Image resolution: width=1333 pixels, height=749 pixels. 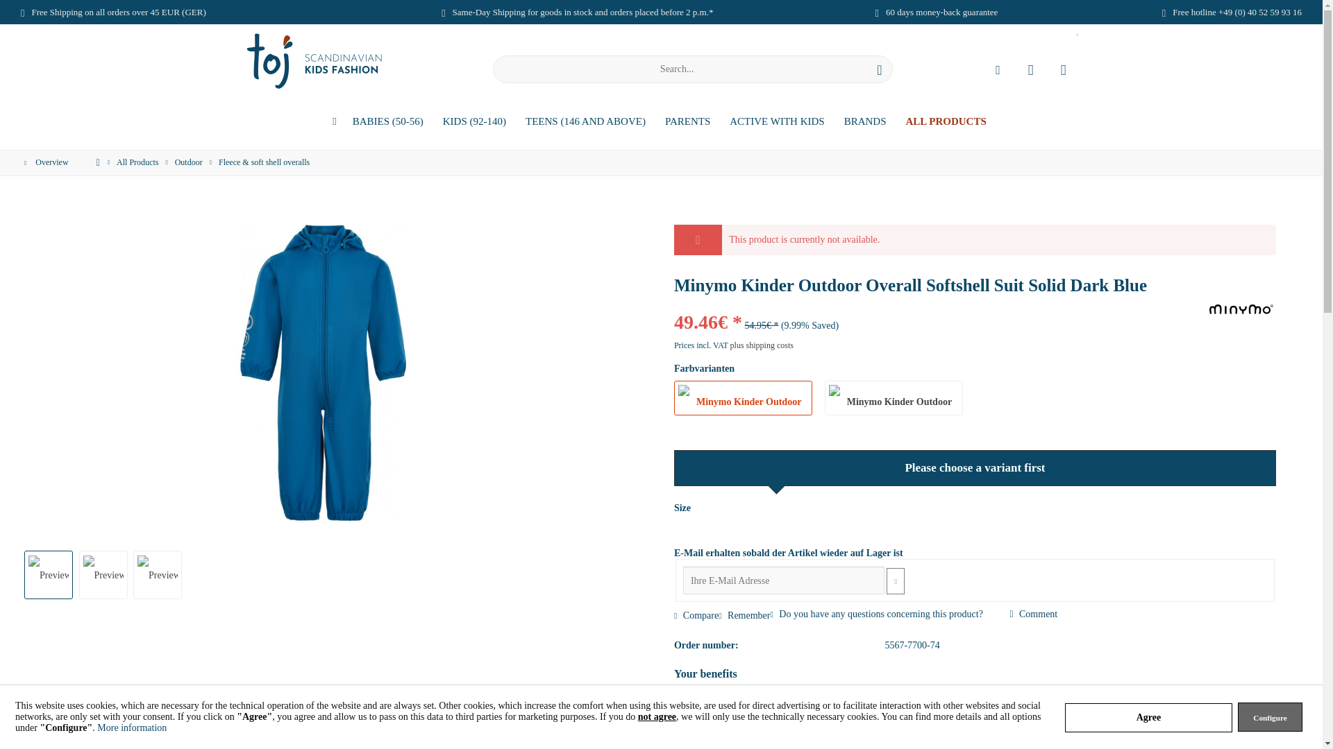 What do you see at coordinates (997, 69) in the screenshot?
I see `Customer account` at bounding box center [997, 69].